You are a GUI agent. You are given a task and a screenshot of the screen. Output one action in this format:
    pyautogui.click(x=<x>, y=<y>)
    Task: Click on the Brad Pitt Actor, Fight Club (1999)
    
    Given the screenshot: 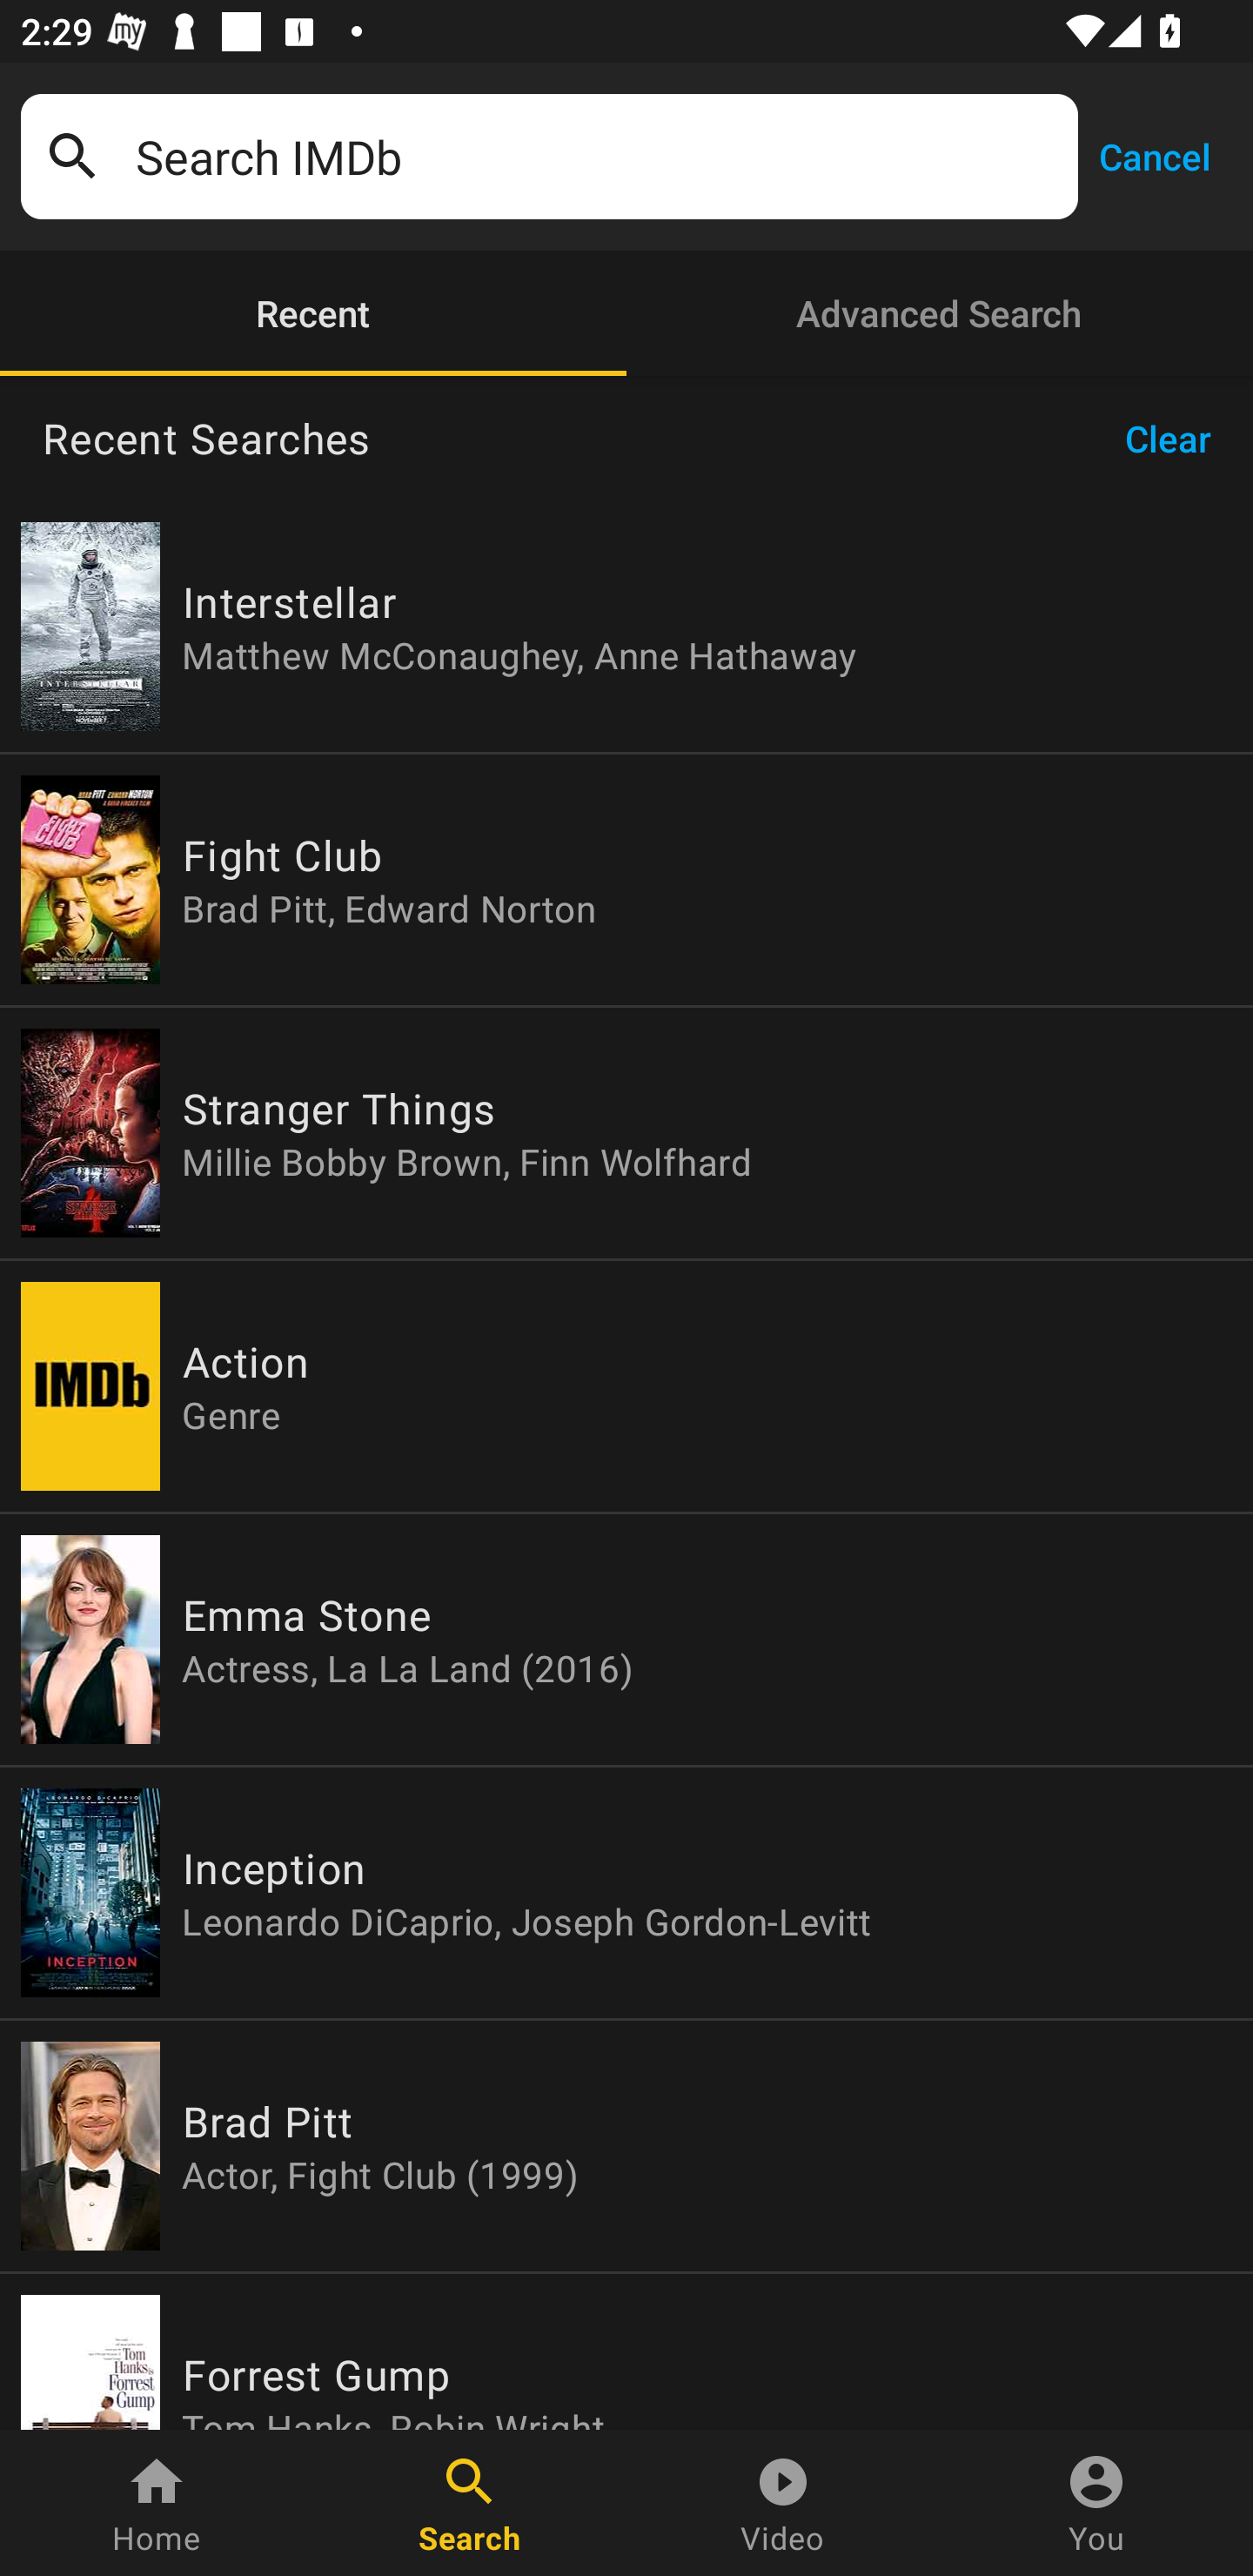 What is the action you would take?
    pyautogui.click(x=626, y=2145)
    